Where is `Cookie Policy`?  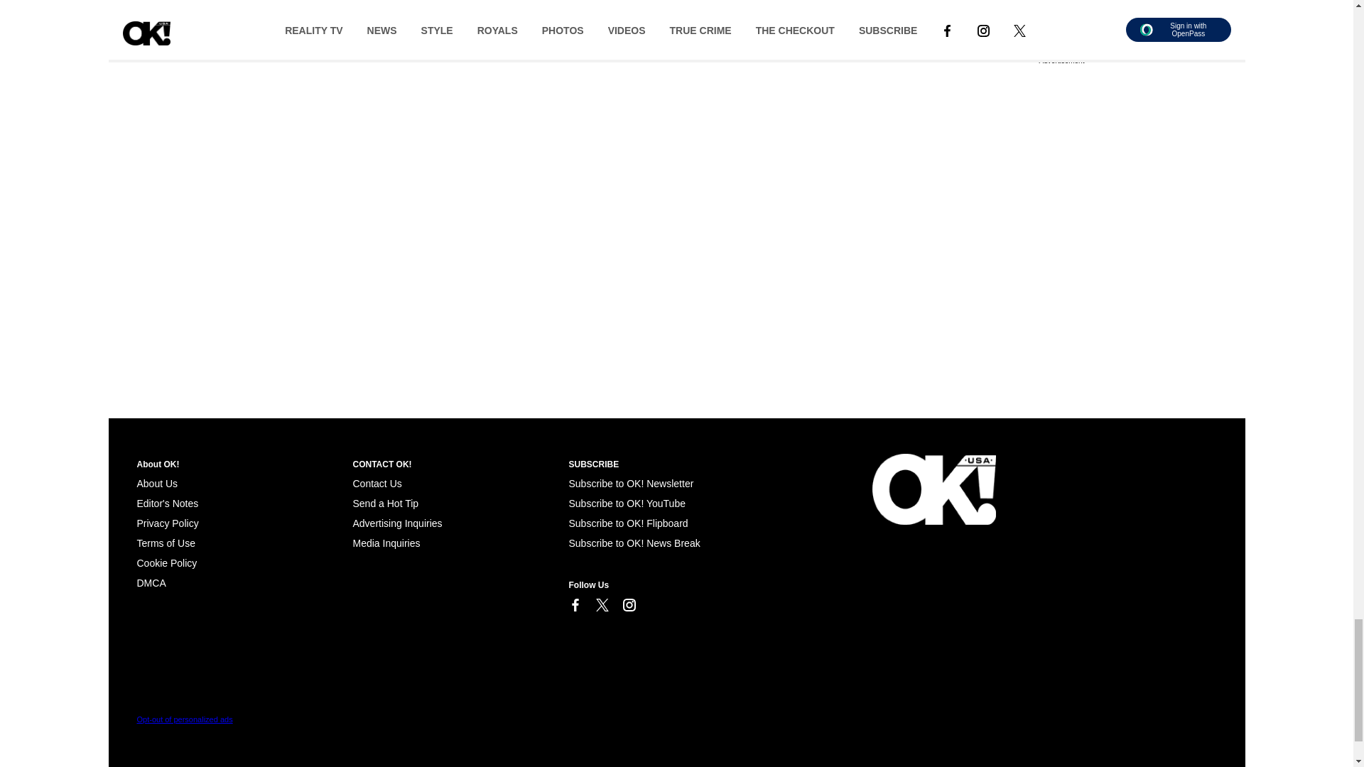 Cookie Policy is located at coordinates (151, 583).